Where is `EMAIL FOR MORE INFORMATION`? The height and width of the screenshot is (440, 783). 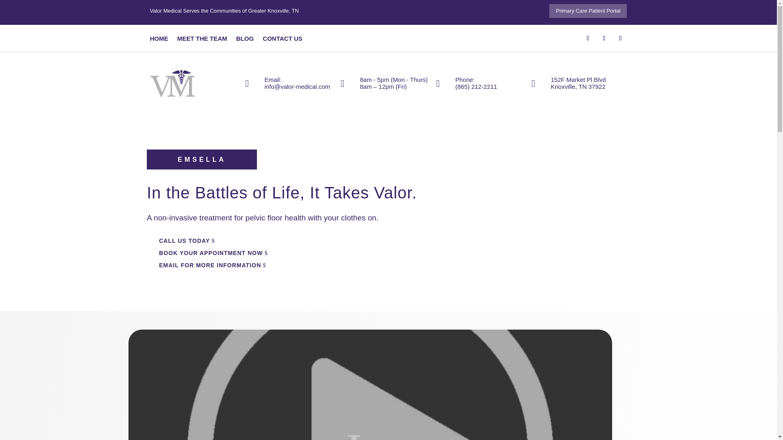 EMAIL FOR MORE INFORMATION is located at coordinates (210, 266).